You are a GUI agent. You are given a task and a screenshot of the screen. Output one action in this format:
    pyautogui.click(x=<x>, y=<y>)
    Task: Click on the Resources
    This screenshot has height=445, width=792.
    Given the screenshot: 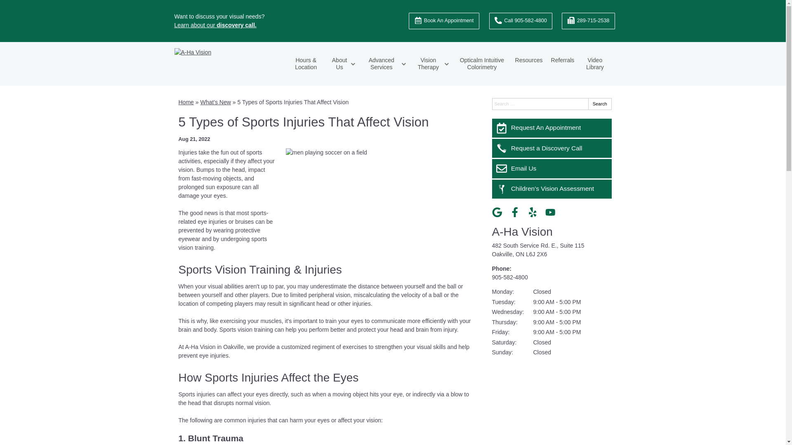 What is the action you would take?
    pyautogui.click(x=529, y=60)
    